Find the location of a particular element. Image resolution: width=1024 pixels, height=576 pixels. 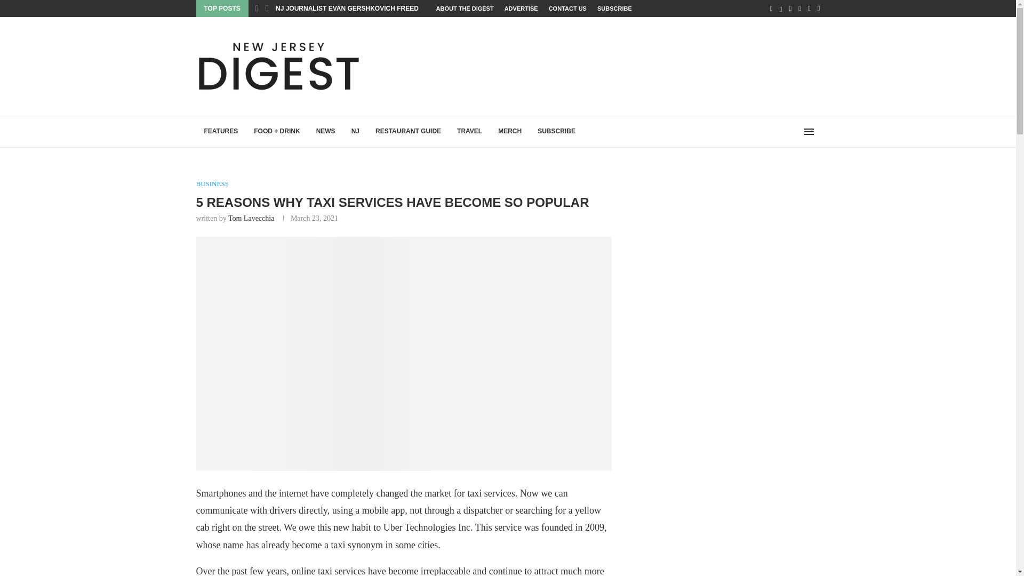

TRAVEL is located at coordinates (469, 131).